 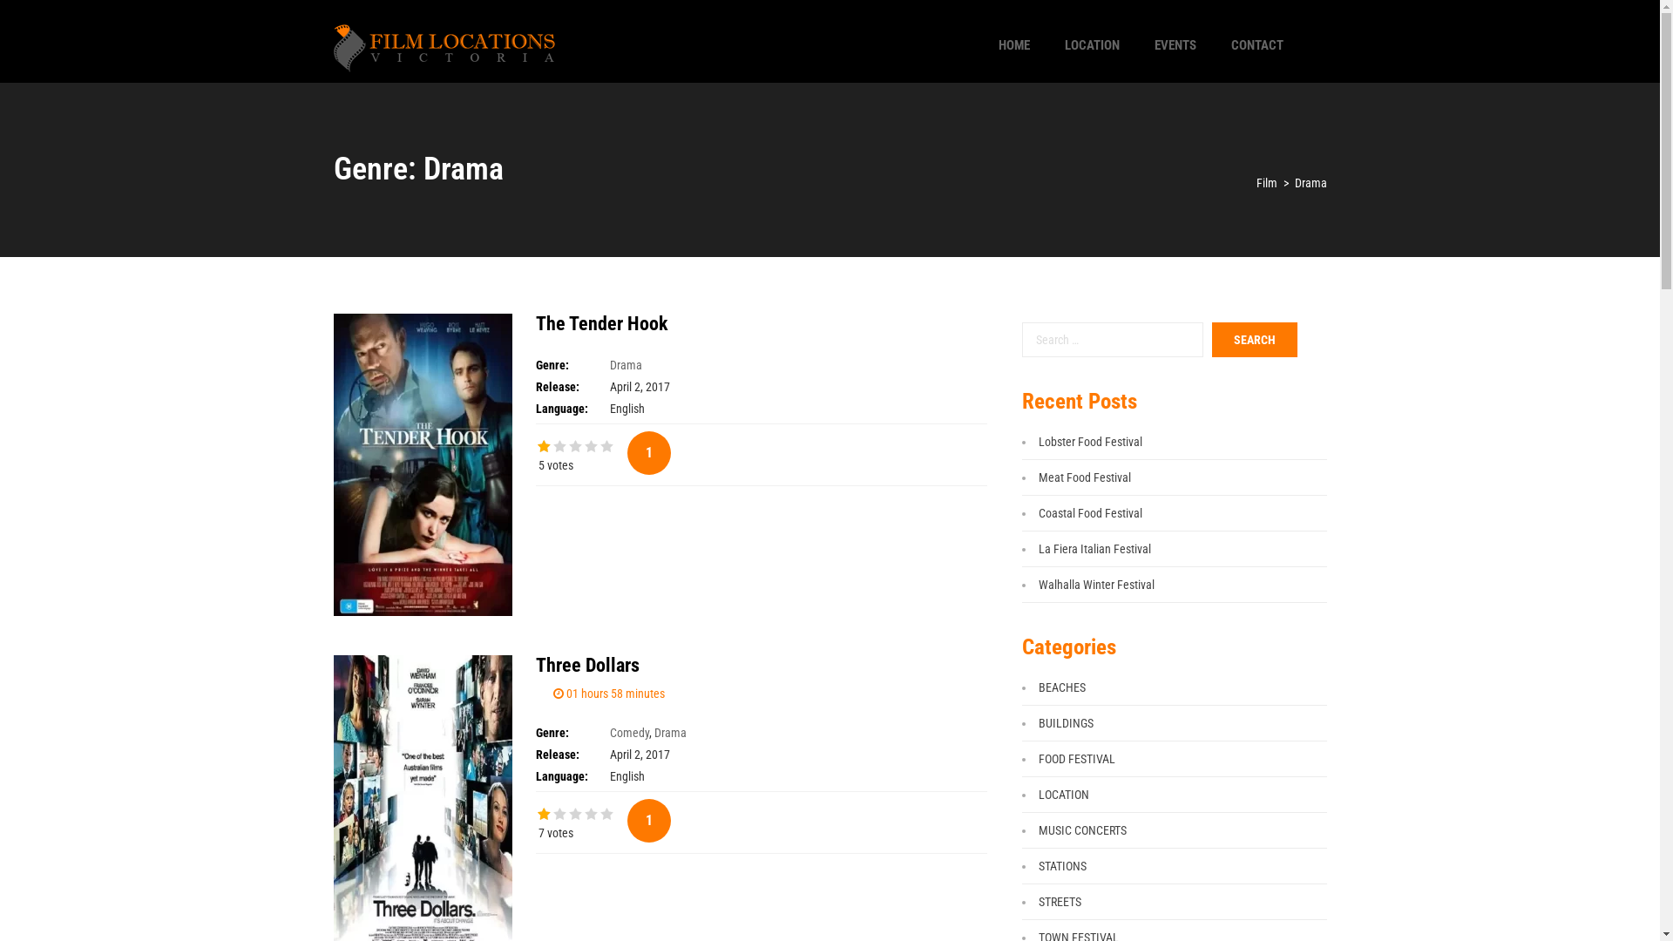 I want to click on Search, so click(x=1254, y=340).